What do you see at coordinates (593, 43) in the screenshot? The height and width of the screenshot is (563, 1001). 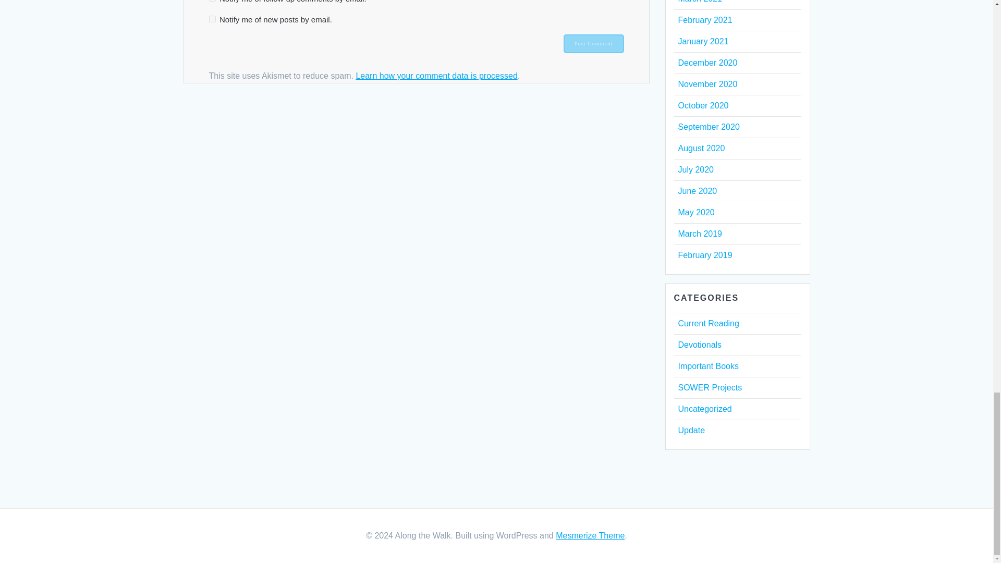 I see `Post Comment` at bounding box center [593, 43].